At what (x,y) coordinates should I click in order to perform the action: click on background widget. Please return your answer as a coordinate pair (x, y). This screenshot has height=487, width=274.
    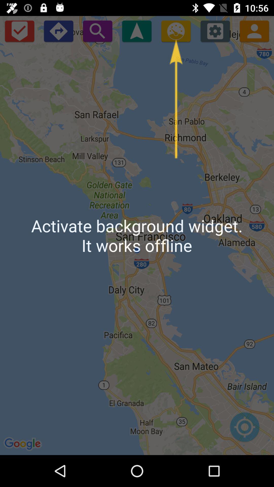
    Looking at the image, I should click on (137, 31).